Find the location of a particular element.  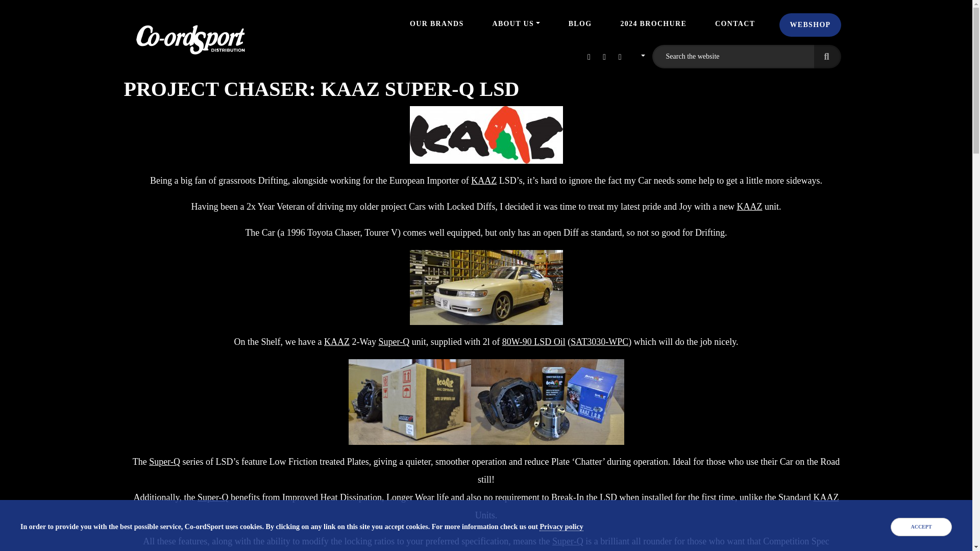

Webshop is located at coordinates (810, 24).